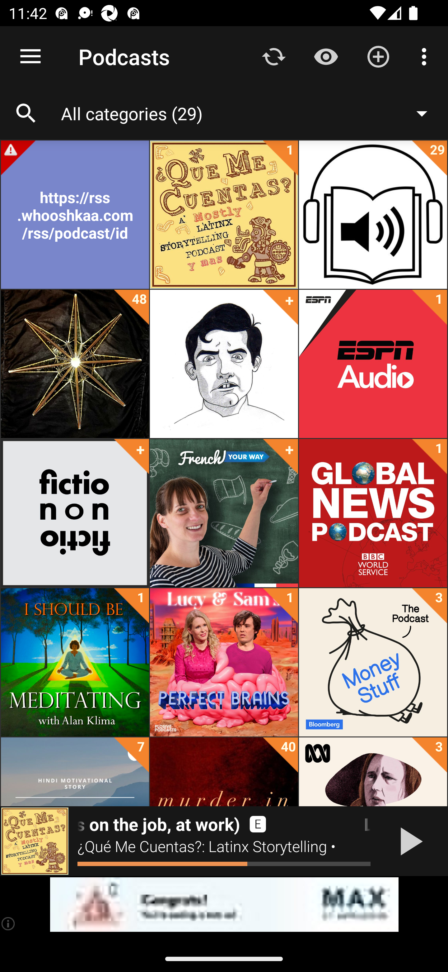  What do you see at coordinates (75, 215) in the screenshot?
I see `https://rss.whooshkaa.com/rss/podcast/id/5884` at bounding box center [75, 215].